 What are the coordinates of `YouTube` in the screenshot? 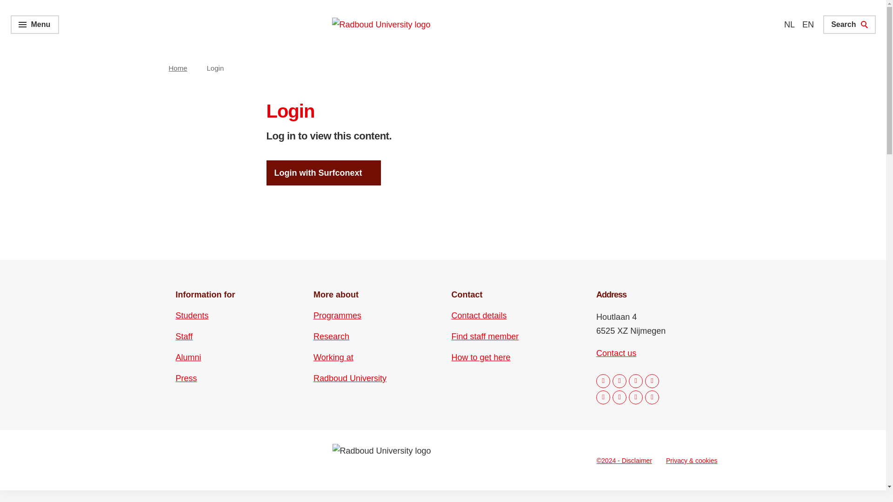 It's located at (620, 397).